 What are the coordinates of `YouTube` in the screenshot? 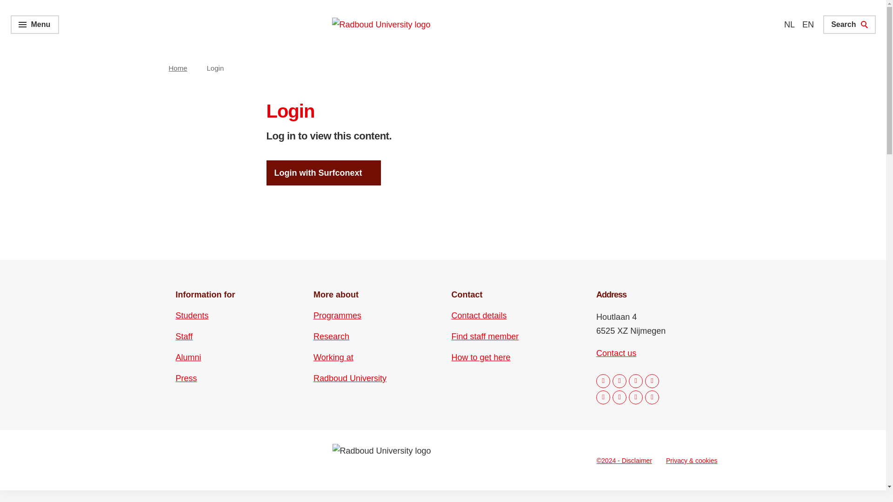 It's located at (620, 397).